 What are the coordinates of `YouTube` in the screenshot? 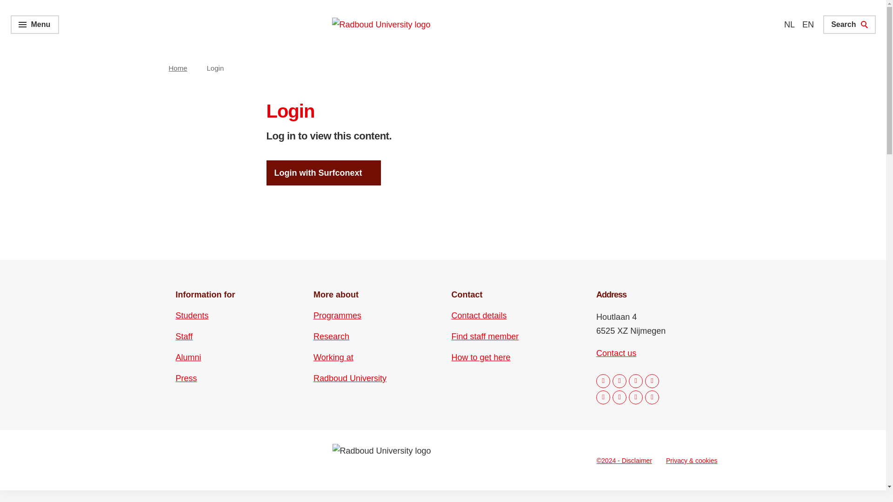 It's located at (620, 397).